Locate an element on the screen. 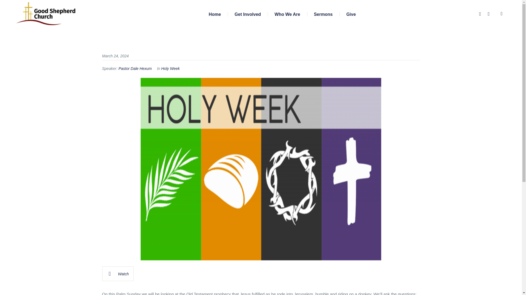 The image size is (526, 295). Who We Are is located at coordinates (287, 14).